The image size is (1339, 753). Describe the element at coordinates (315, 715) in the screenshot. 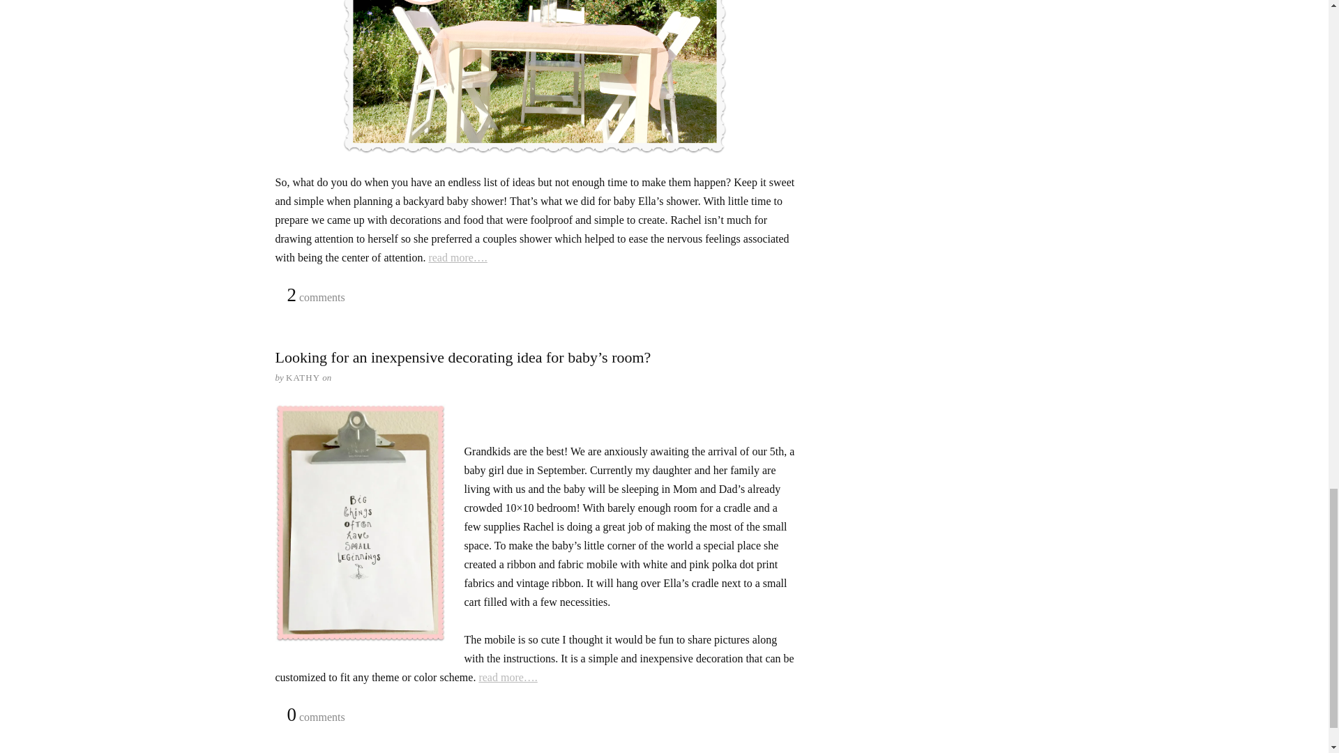

I see `0 comments` at that location.